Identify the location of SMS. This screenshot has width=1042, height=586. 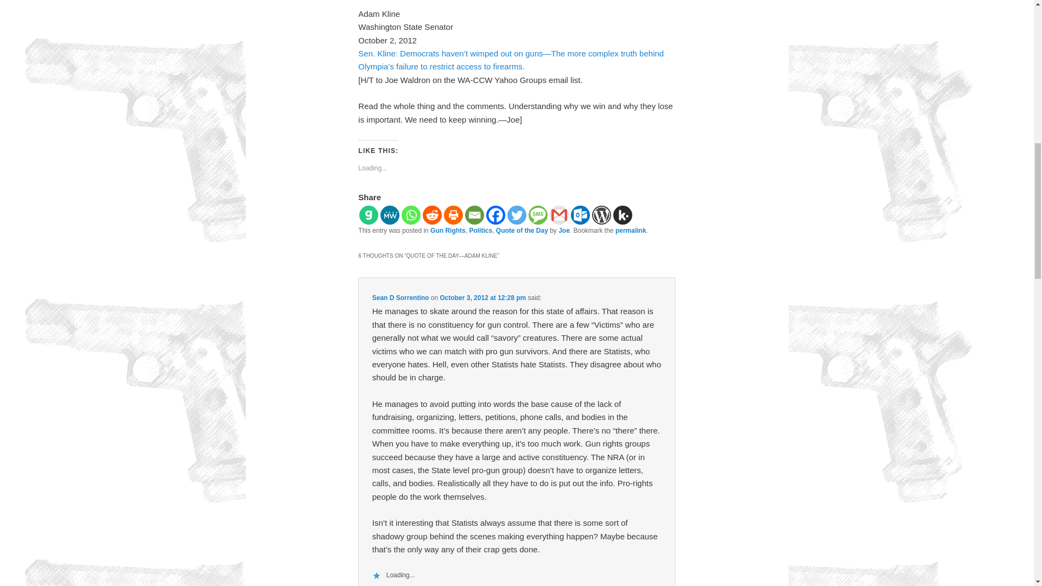
(538, 215).